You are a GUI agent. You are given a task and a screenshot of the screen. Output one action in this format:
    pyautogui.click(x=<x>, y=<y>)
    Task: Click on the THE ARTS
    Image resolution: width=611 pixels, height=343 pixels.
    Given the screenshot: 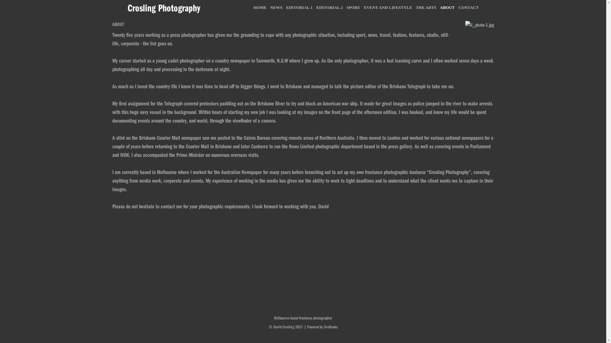 What is the action you would take?
    pyautogui.click(x=426, y=8)
    